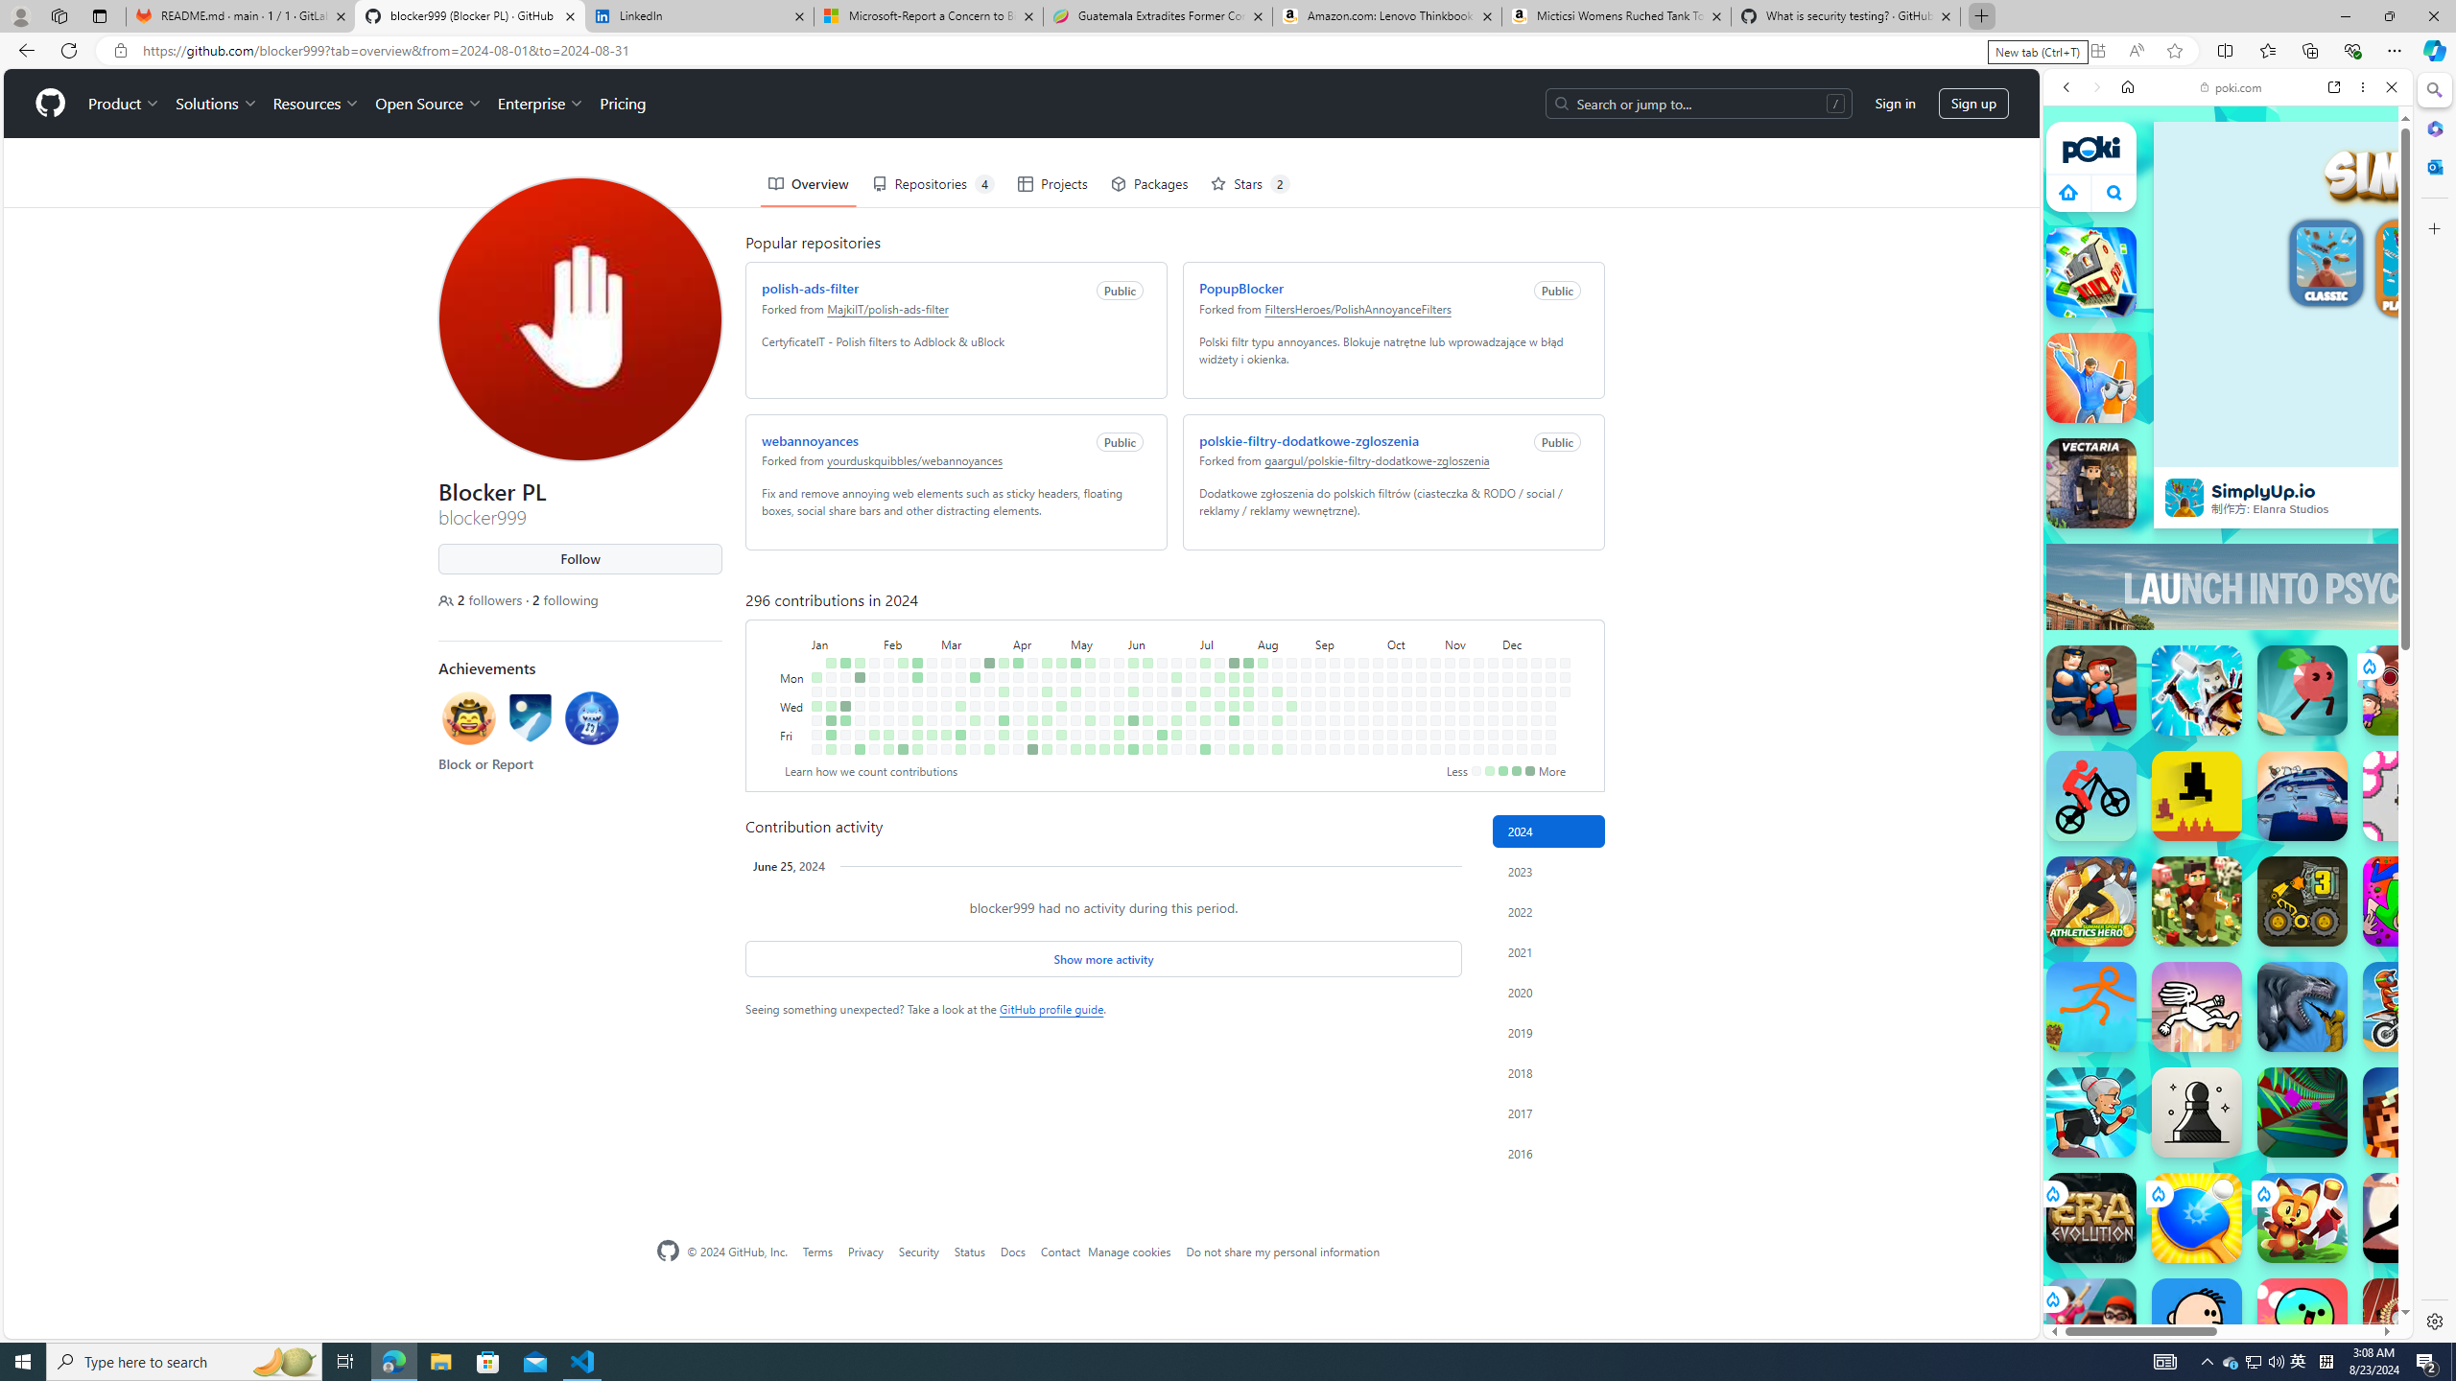  I want to click on Big Tower Tiny Square, so click(2302, 796).